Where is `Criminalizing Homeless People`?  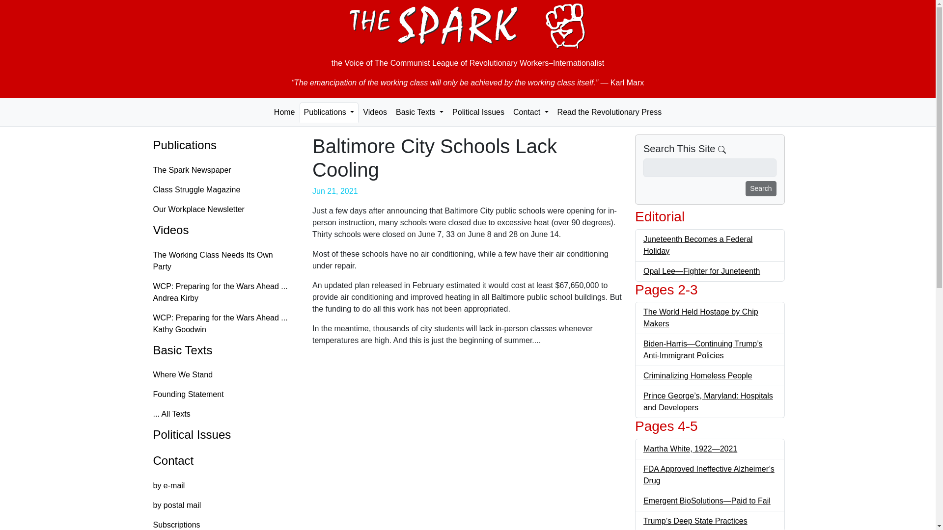
Criminalizing Homeless People is located at coordinates (697, 376).